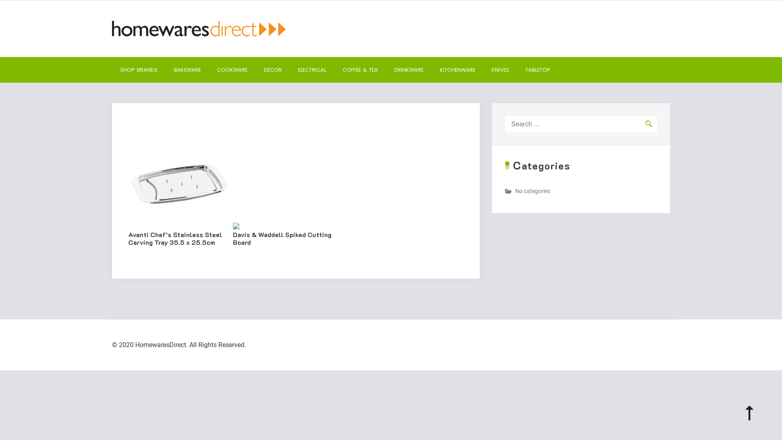 This screenshot has width=782, height=440. What do you see at coordinates (139, 70) in the screenshot?
I see `SHOP BRANDS` at bounding box center [139, 70].